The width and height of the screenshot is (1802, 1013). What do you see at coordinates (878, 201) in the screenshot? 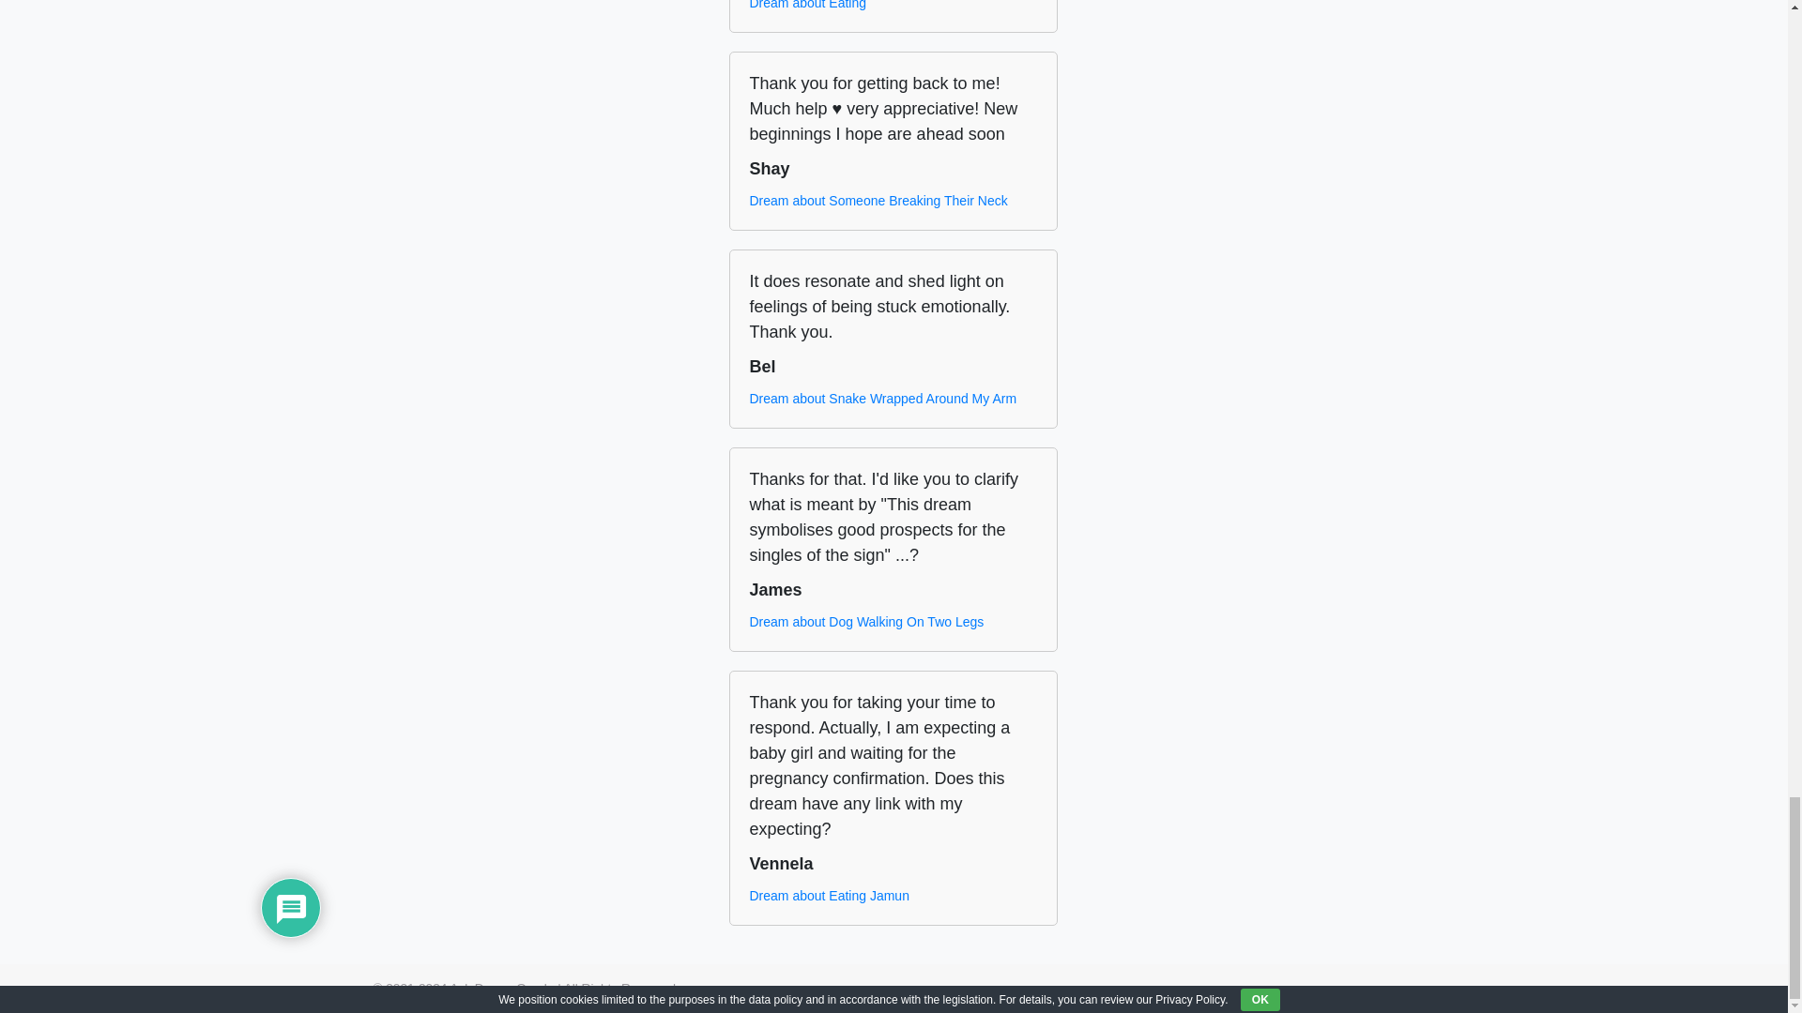
I see `Dream about Someone Breaking Their Neck` at bounding box center [878, 201].